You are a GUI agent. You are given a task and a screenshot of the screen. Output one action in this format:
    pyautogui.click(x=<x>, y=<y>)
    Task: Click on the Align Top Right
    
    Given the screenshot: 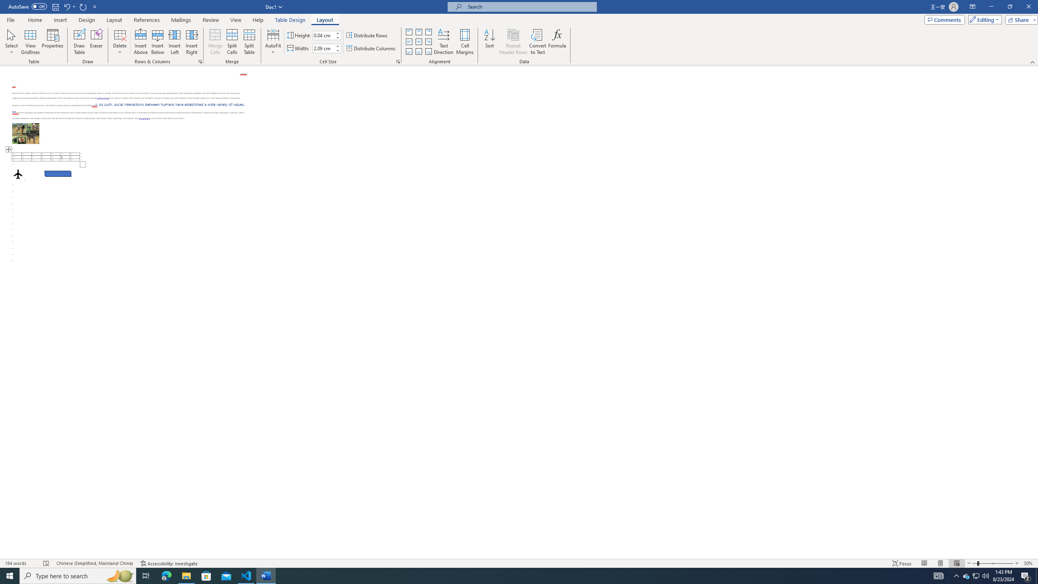 What is the action you would take?
    pyautogui.click(x=429, y=32)
    